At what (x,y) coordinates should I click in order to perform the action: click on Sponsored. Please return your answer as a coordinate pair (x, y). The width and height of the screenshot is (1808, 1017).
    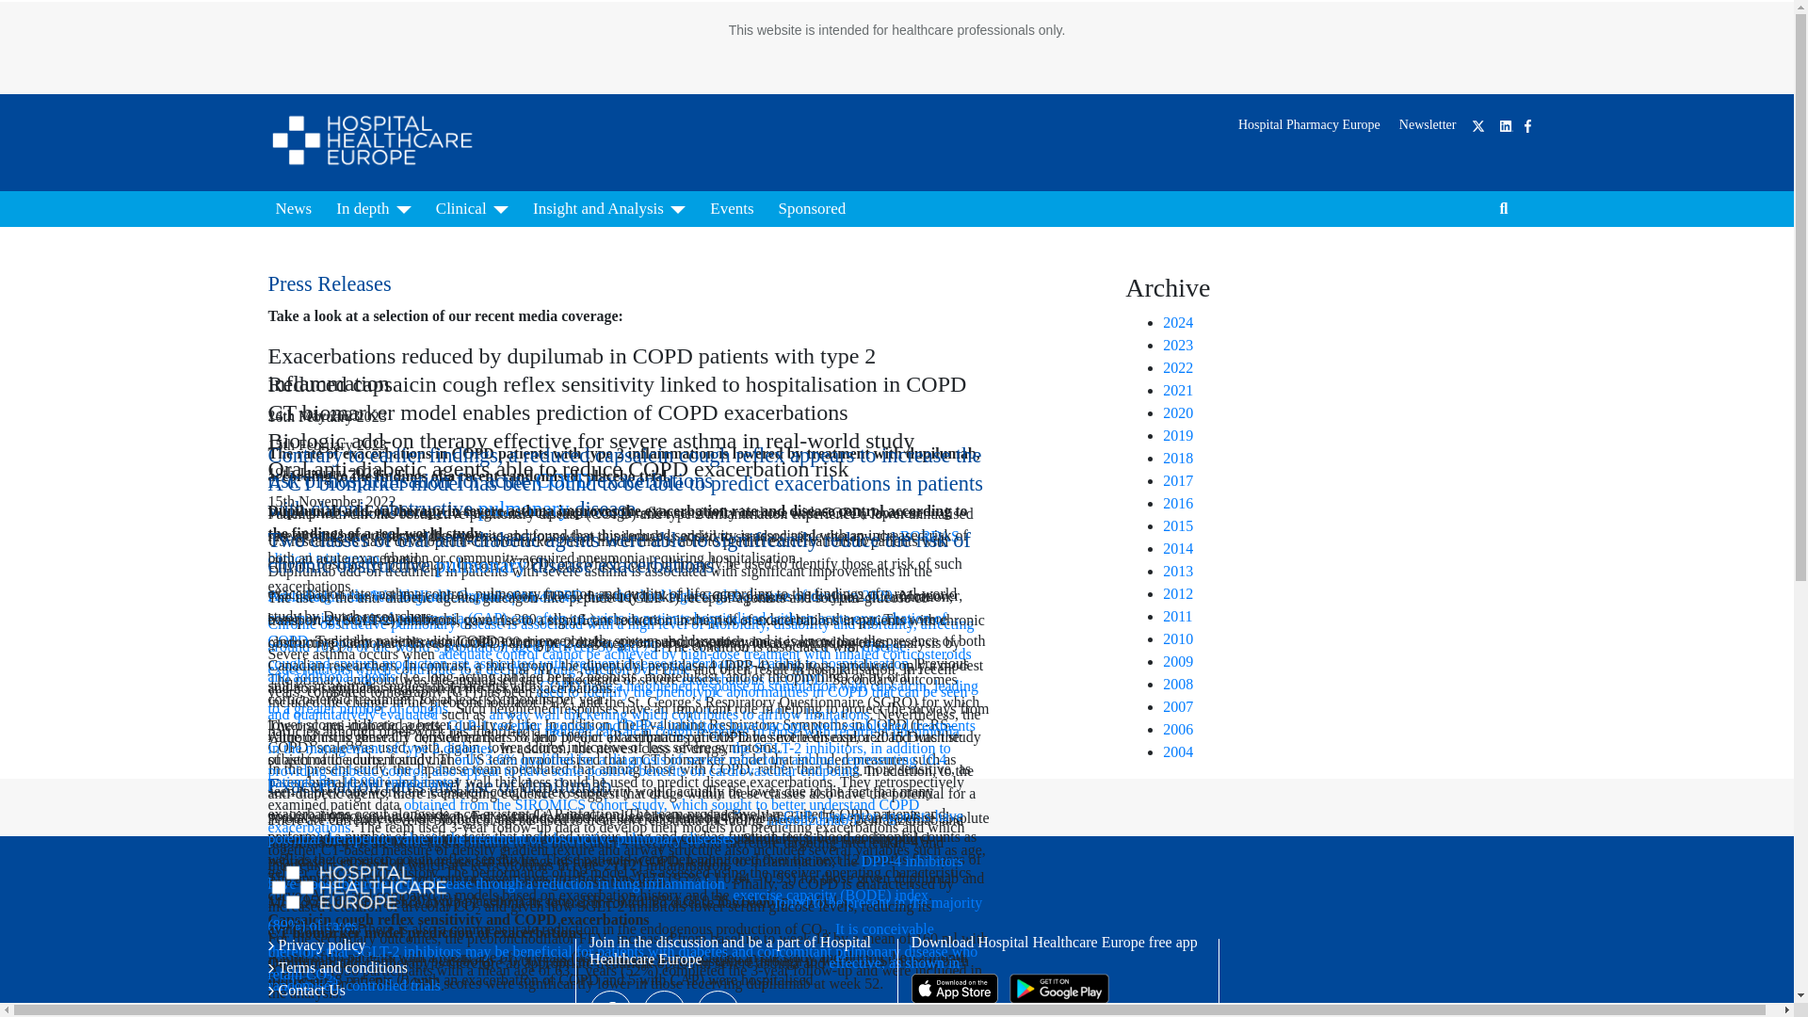
    Looking at the image, I should click on (812, 209).